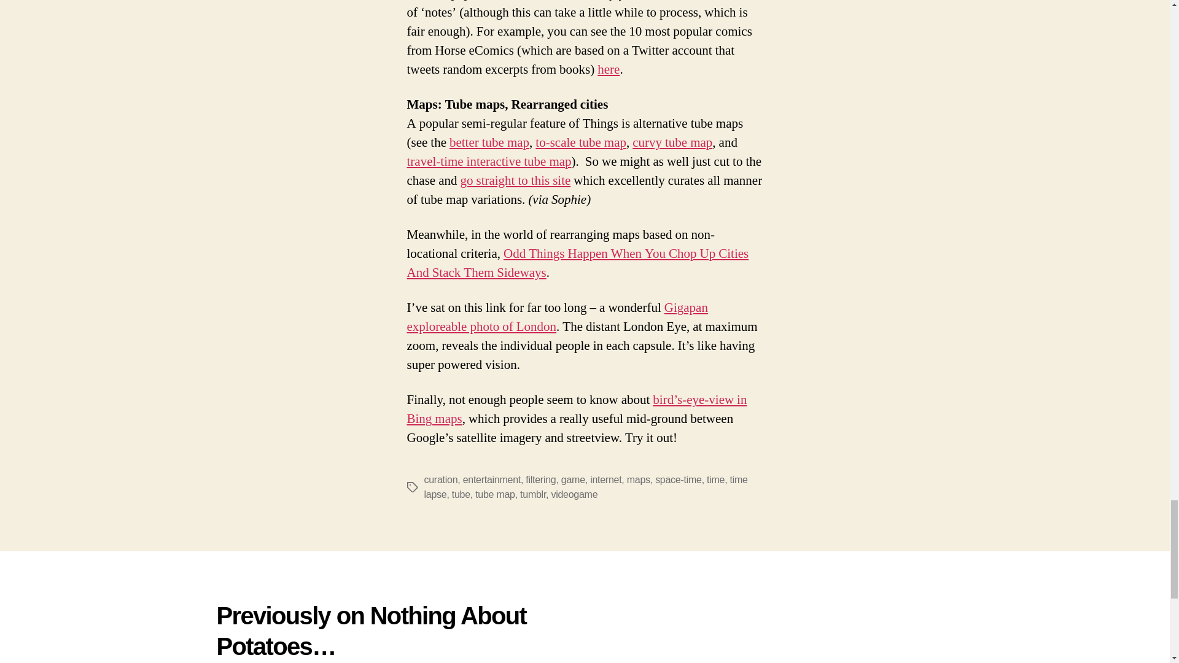  Describe the element at coordinates (609, 70) in the screenshot. I see `here` at that location.